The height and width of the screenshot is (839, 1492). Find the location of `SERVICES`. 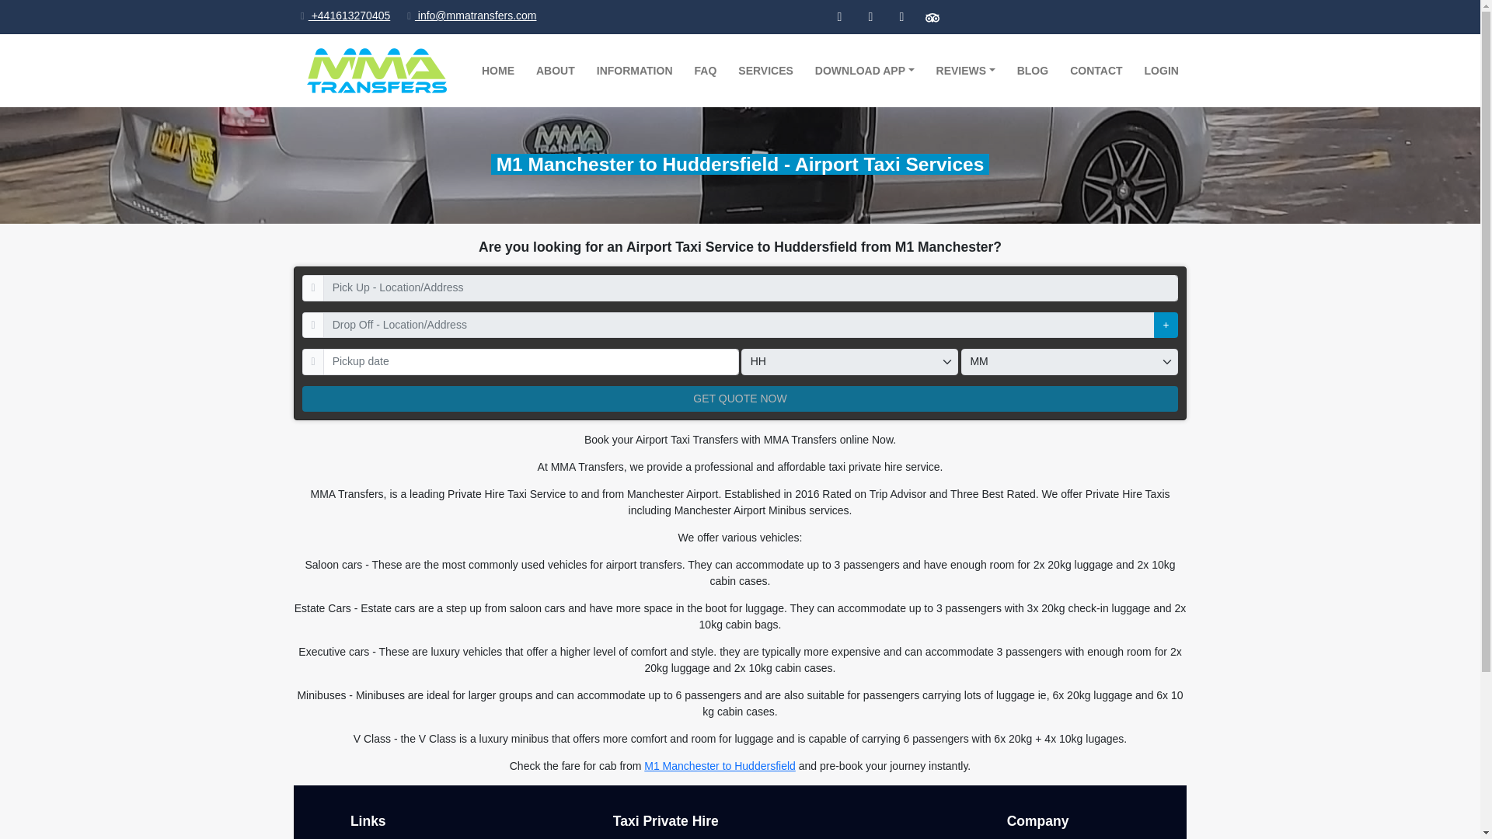

SERVICES is located at coordinates (765, 71).